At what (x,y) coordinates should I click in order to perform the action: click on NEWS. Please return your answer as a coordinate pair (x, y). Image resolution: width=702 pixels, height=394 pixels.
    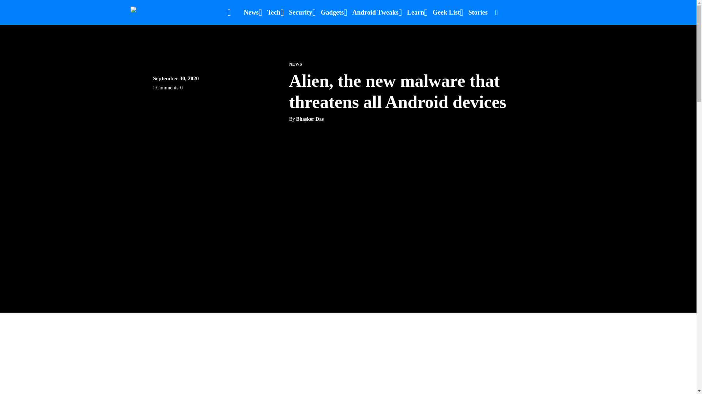
    Looking at the image, I should click on (295, 64).